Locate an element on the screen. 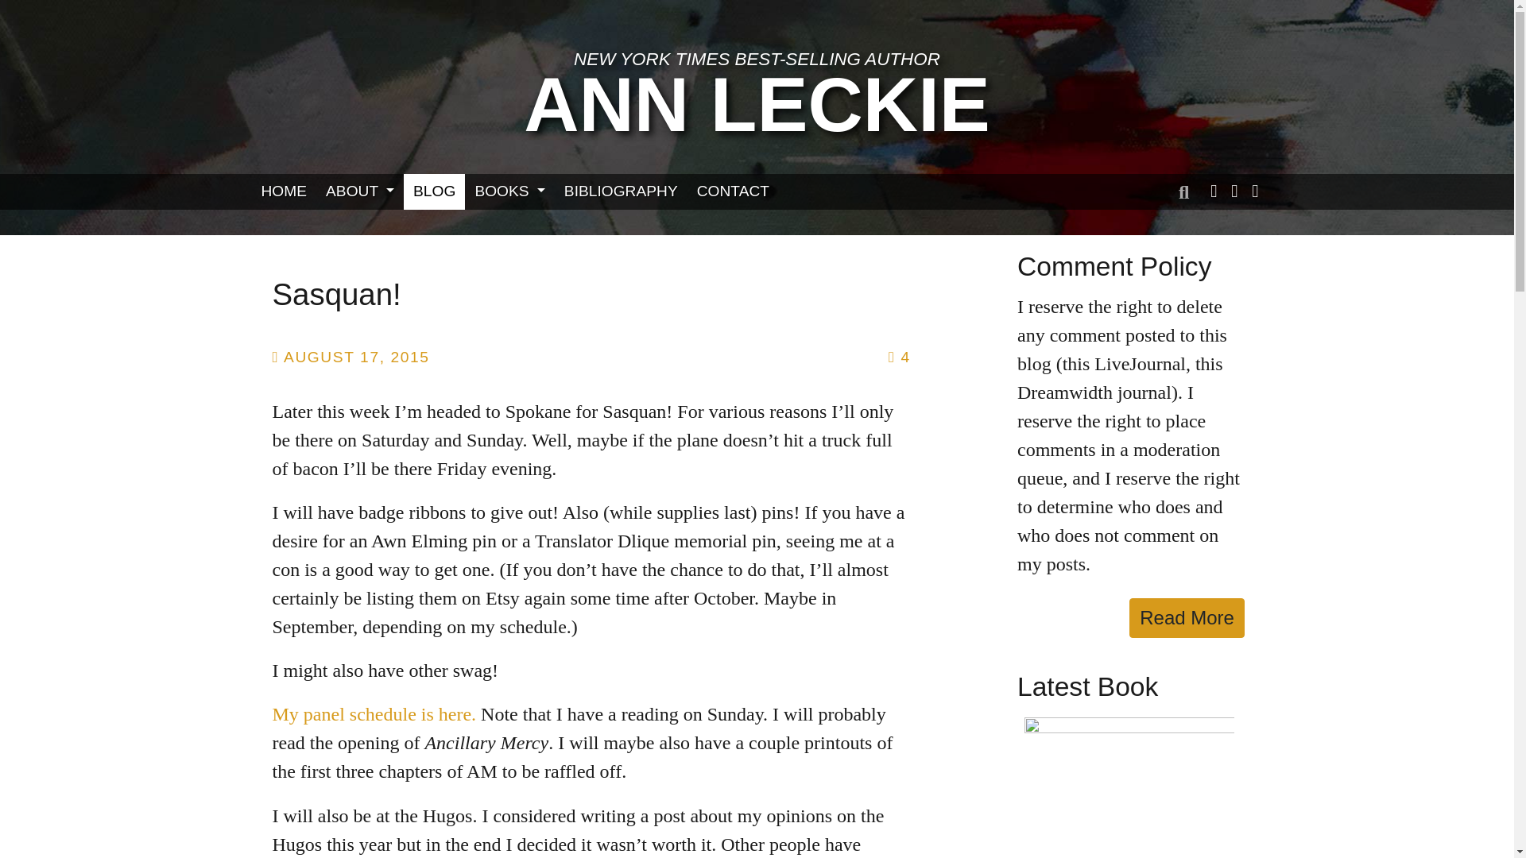 The image size is (1526, 858). BLOG is located at coordinates (434, 191).